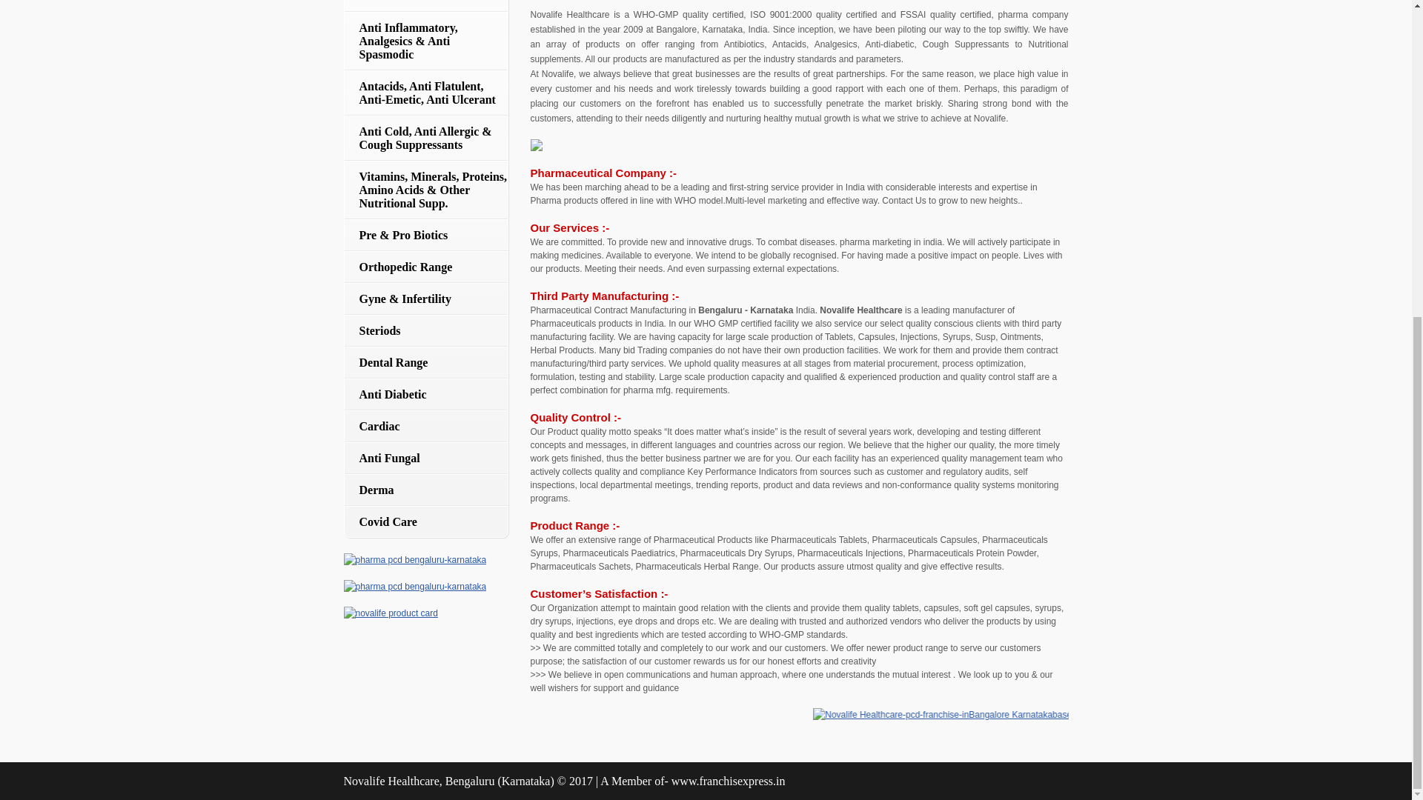 The height and width of the screenshot is (800, 1423). I want to click on Cardiac, so click(425, 427).